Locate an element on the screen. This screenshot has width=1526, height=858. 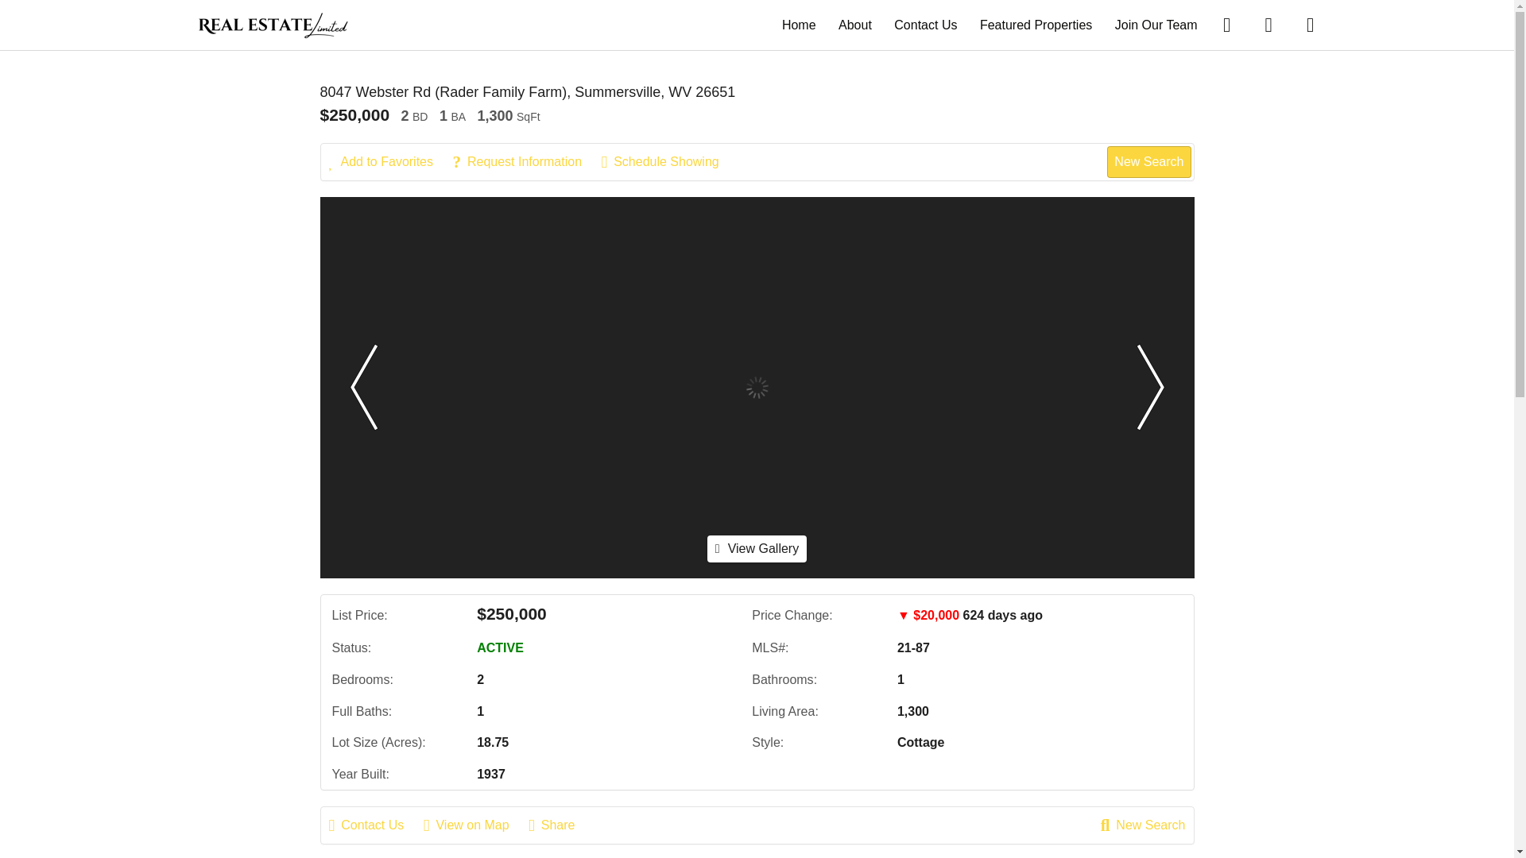
Add to Favorites is located at coordinates (389, 162).